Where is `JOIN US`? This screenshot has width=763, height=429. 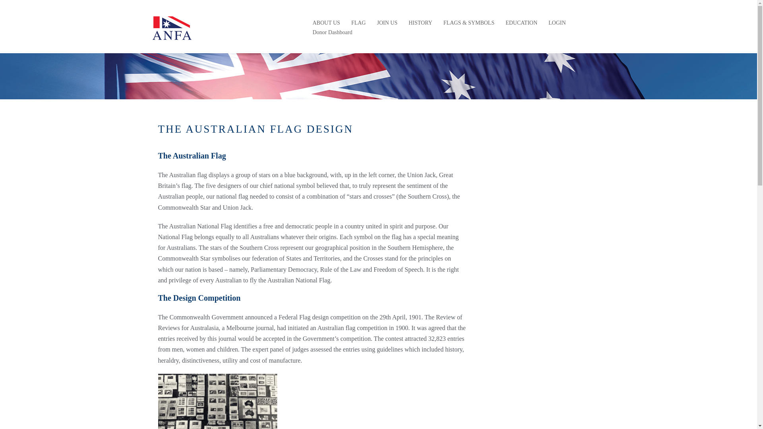
JOIN US is located at coordinates (387, 23).